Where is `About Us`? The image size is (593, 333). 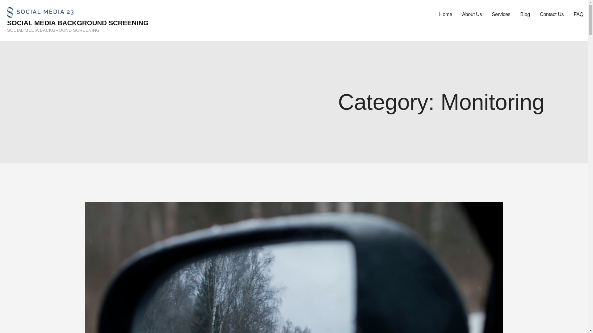
About Us is located at coordinates (472, 15).